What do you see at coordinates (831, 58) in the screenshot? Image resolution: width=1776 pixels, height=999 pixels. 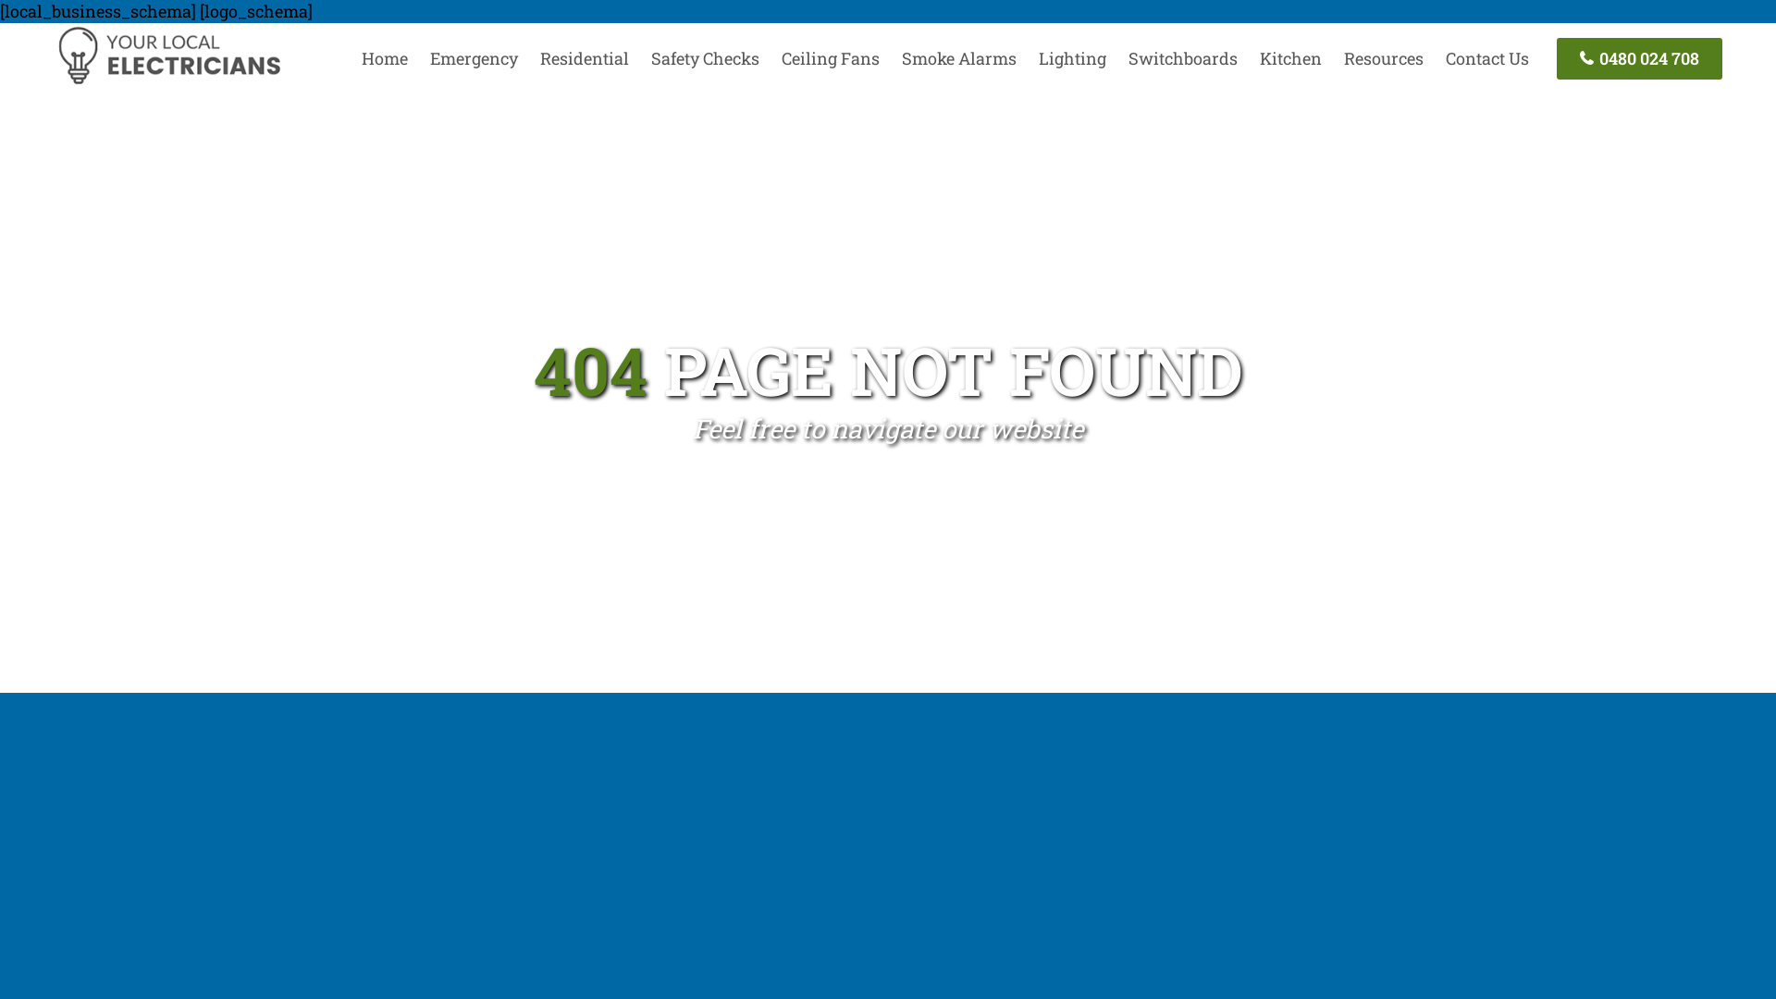 I see `Ceiling Fans` at bounding box center [831, 58].